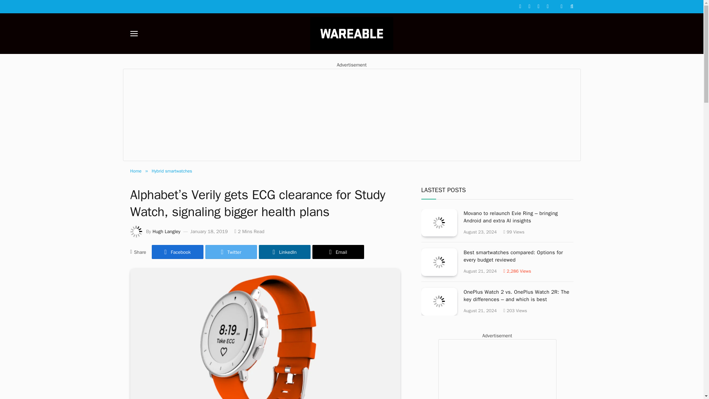  What do you see at coordinates (177, 252) in the screenshot?
I see `Share on Facebook` at bounding box center [177, 252].